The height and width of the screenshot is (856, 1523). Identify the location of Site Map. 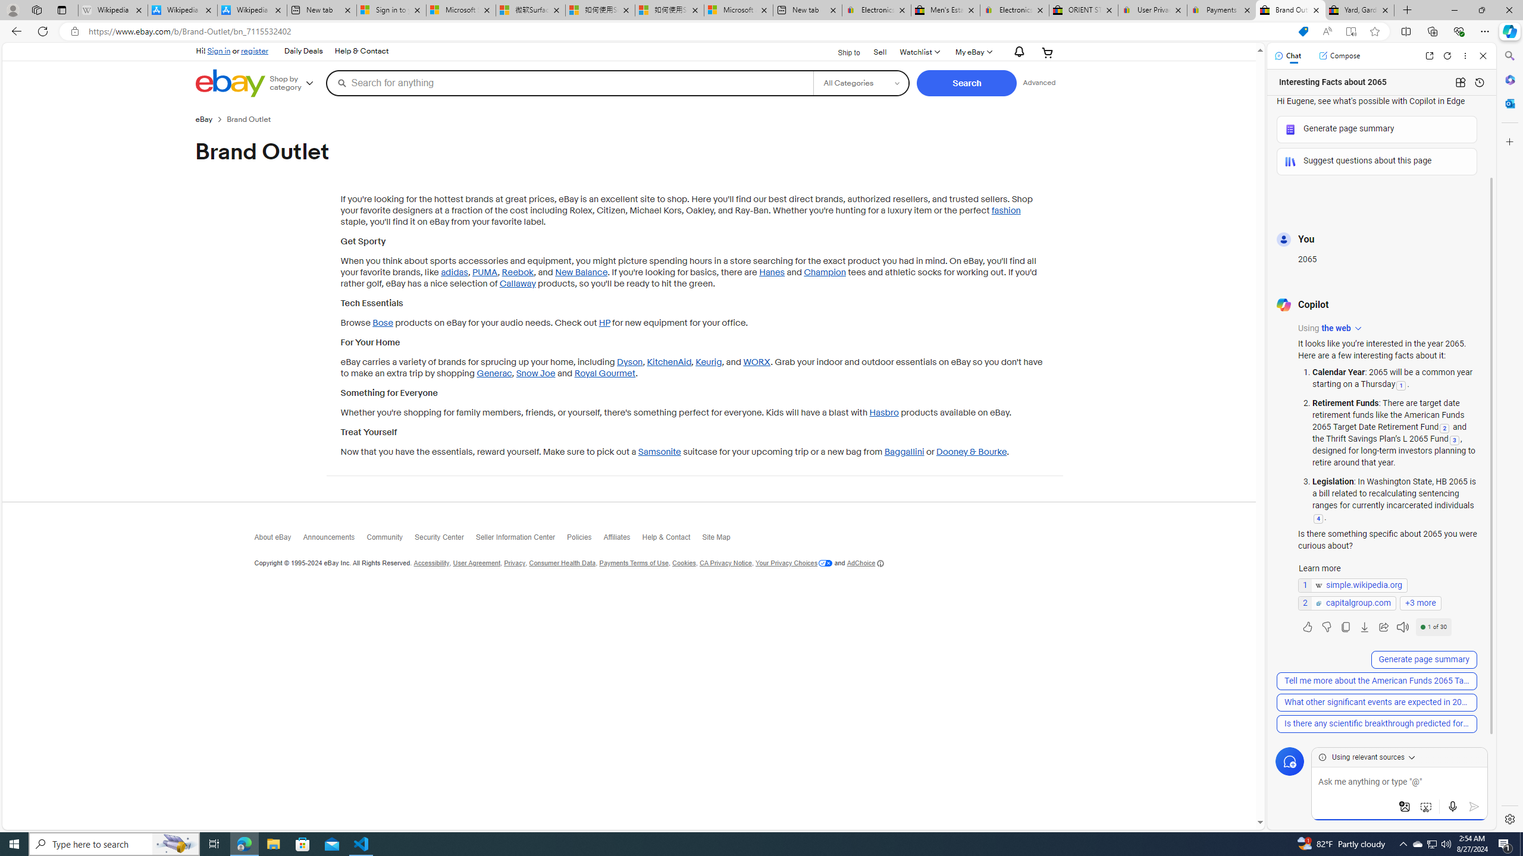
(722, 540).